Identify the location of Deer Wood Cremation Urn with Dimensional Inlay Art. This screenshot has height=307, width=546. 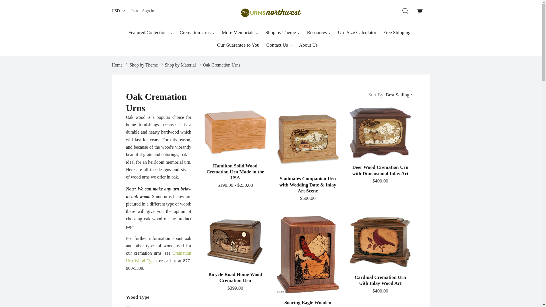
(380, 132).